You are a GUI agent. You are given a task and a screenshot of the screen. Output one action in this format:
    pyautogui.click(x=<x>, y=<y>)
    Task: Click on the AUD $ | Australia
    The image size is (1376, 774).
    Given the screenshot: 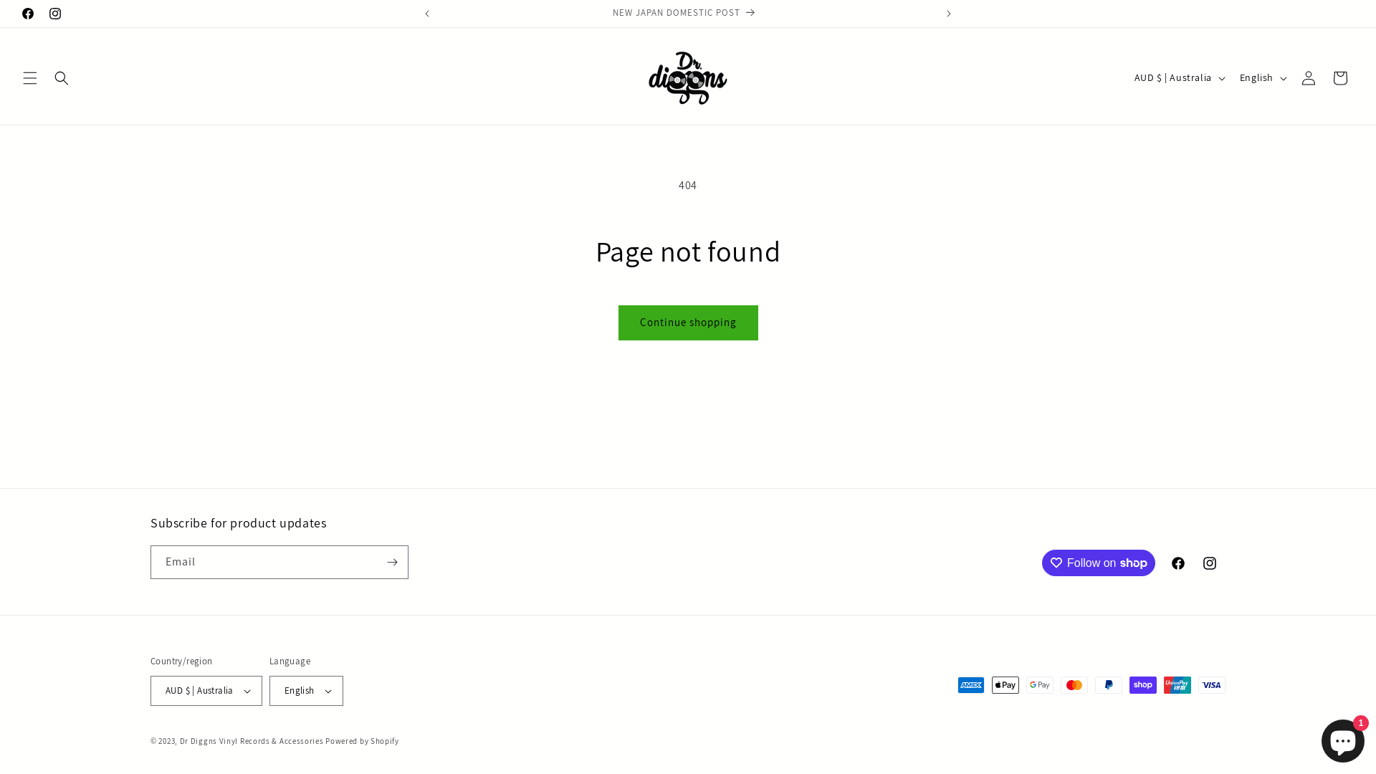 What is the action you would take?
    pyautogui.click(x=206, y=691)
    